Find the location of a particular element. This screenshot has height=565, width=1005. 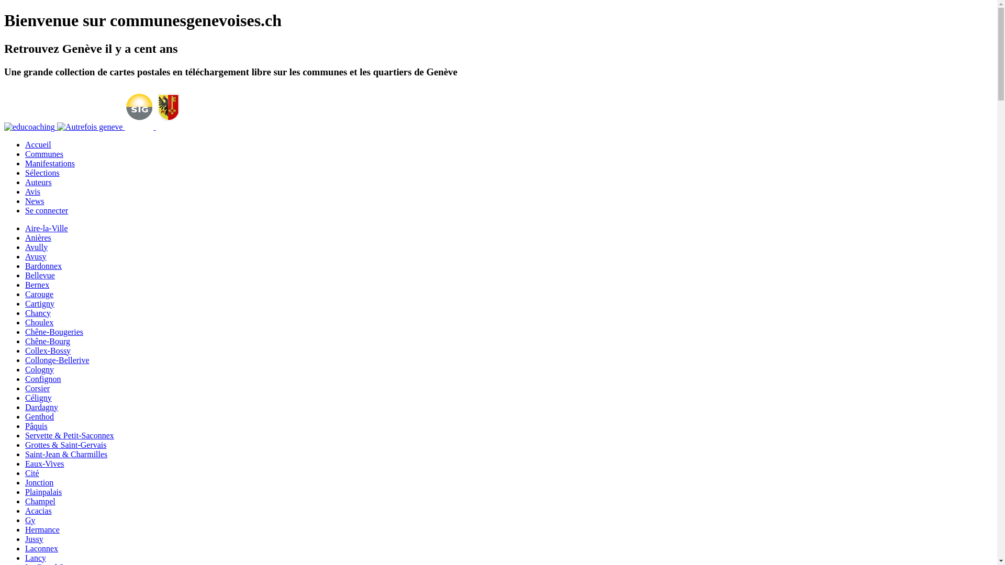

Choulex is located at coordinates (39, 322).